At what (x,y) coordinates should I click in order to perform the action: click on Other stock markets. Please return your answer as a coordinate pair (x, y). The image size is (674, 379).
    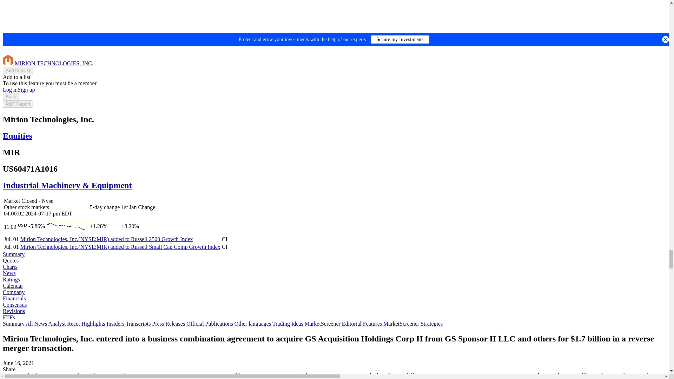
    Looking at the image, I should click on (334, 86).